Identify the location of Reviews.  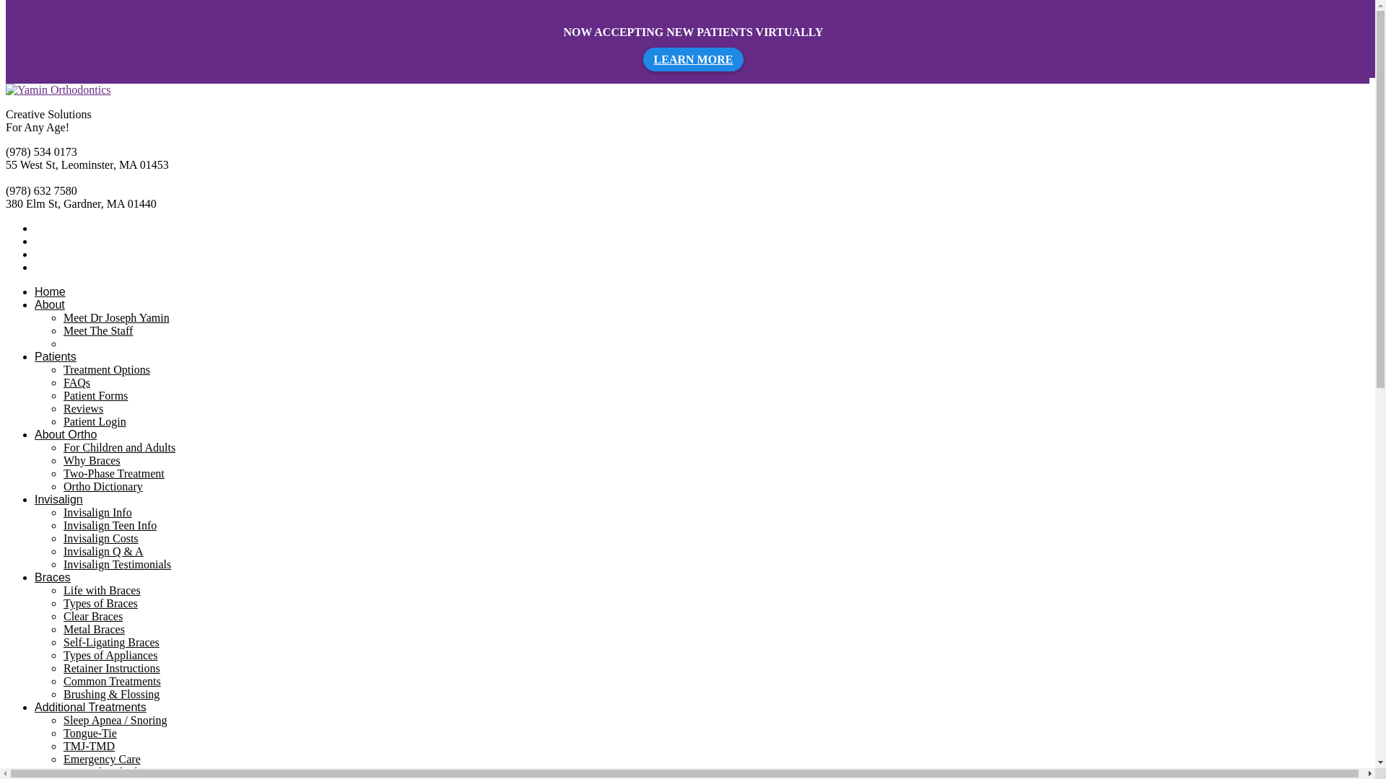
(83, 408).